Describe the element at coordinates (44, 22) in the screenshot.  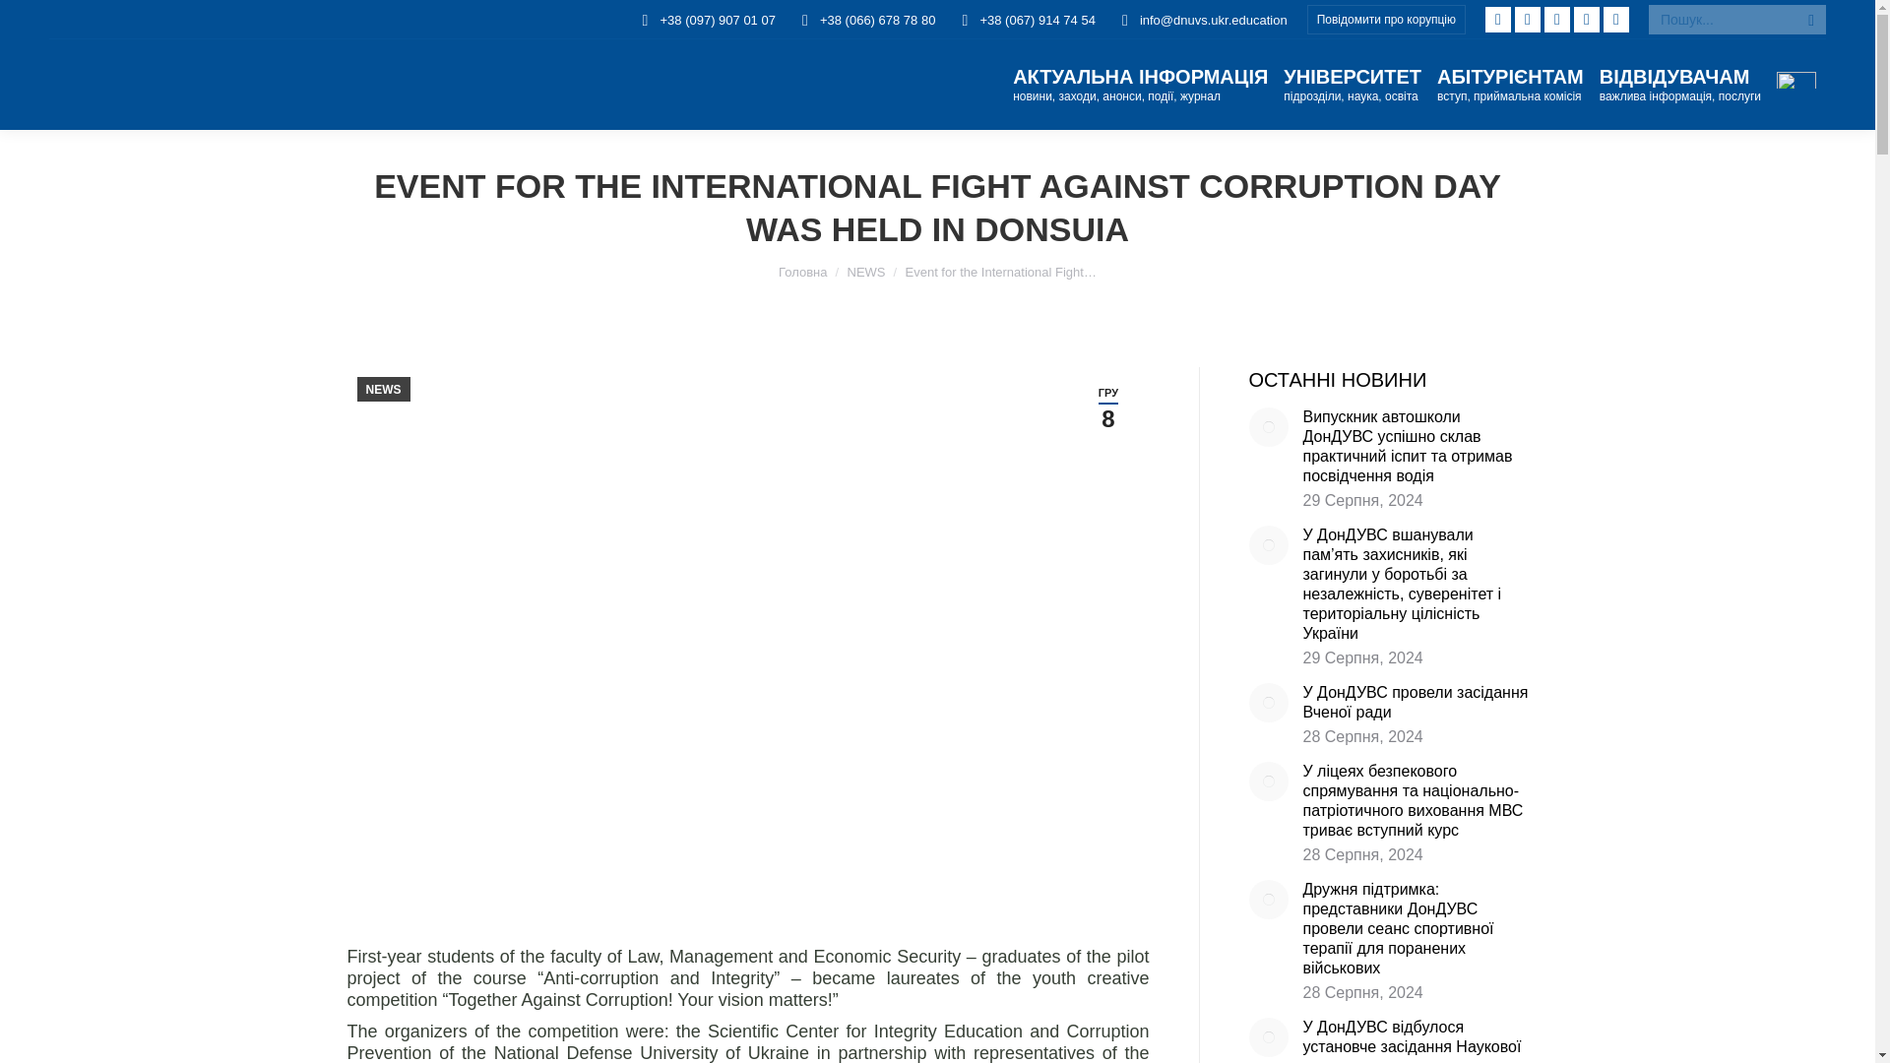
I see `Go!` at that location.